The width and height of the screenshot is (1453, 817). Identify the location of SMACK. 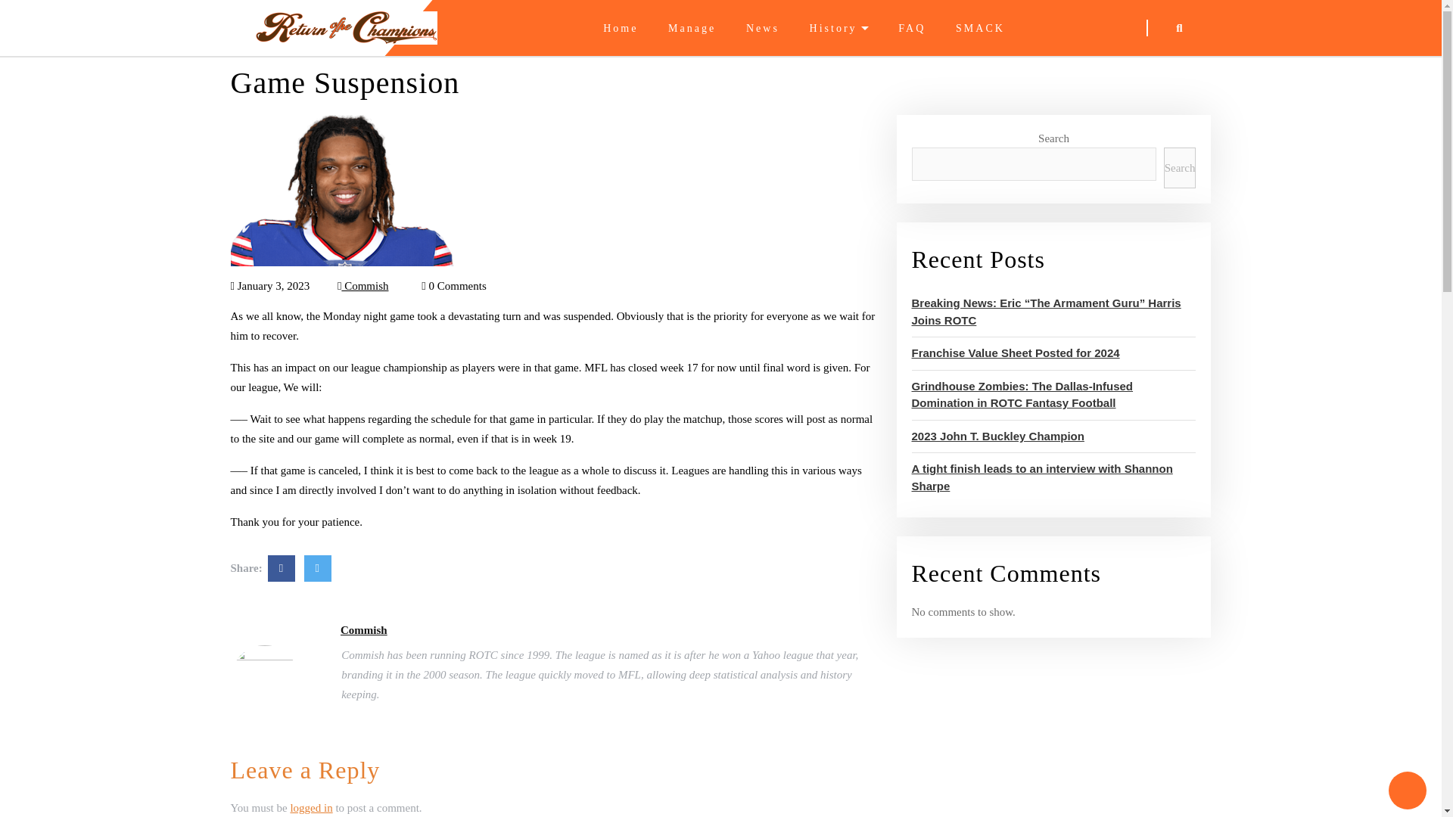
(981, 29).